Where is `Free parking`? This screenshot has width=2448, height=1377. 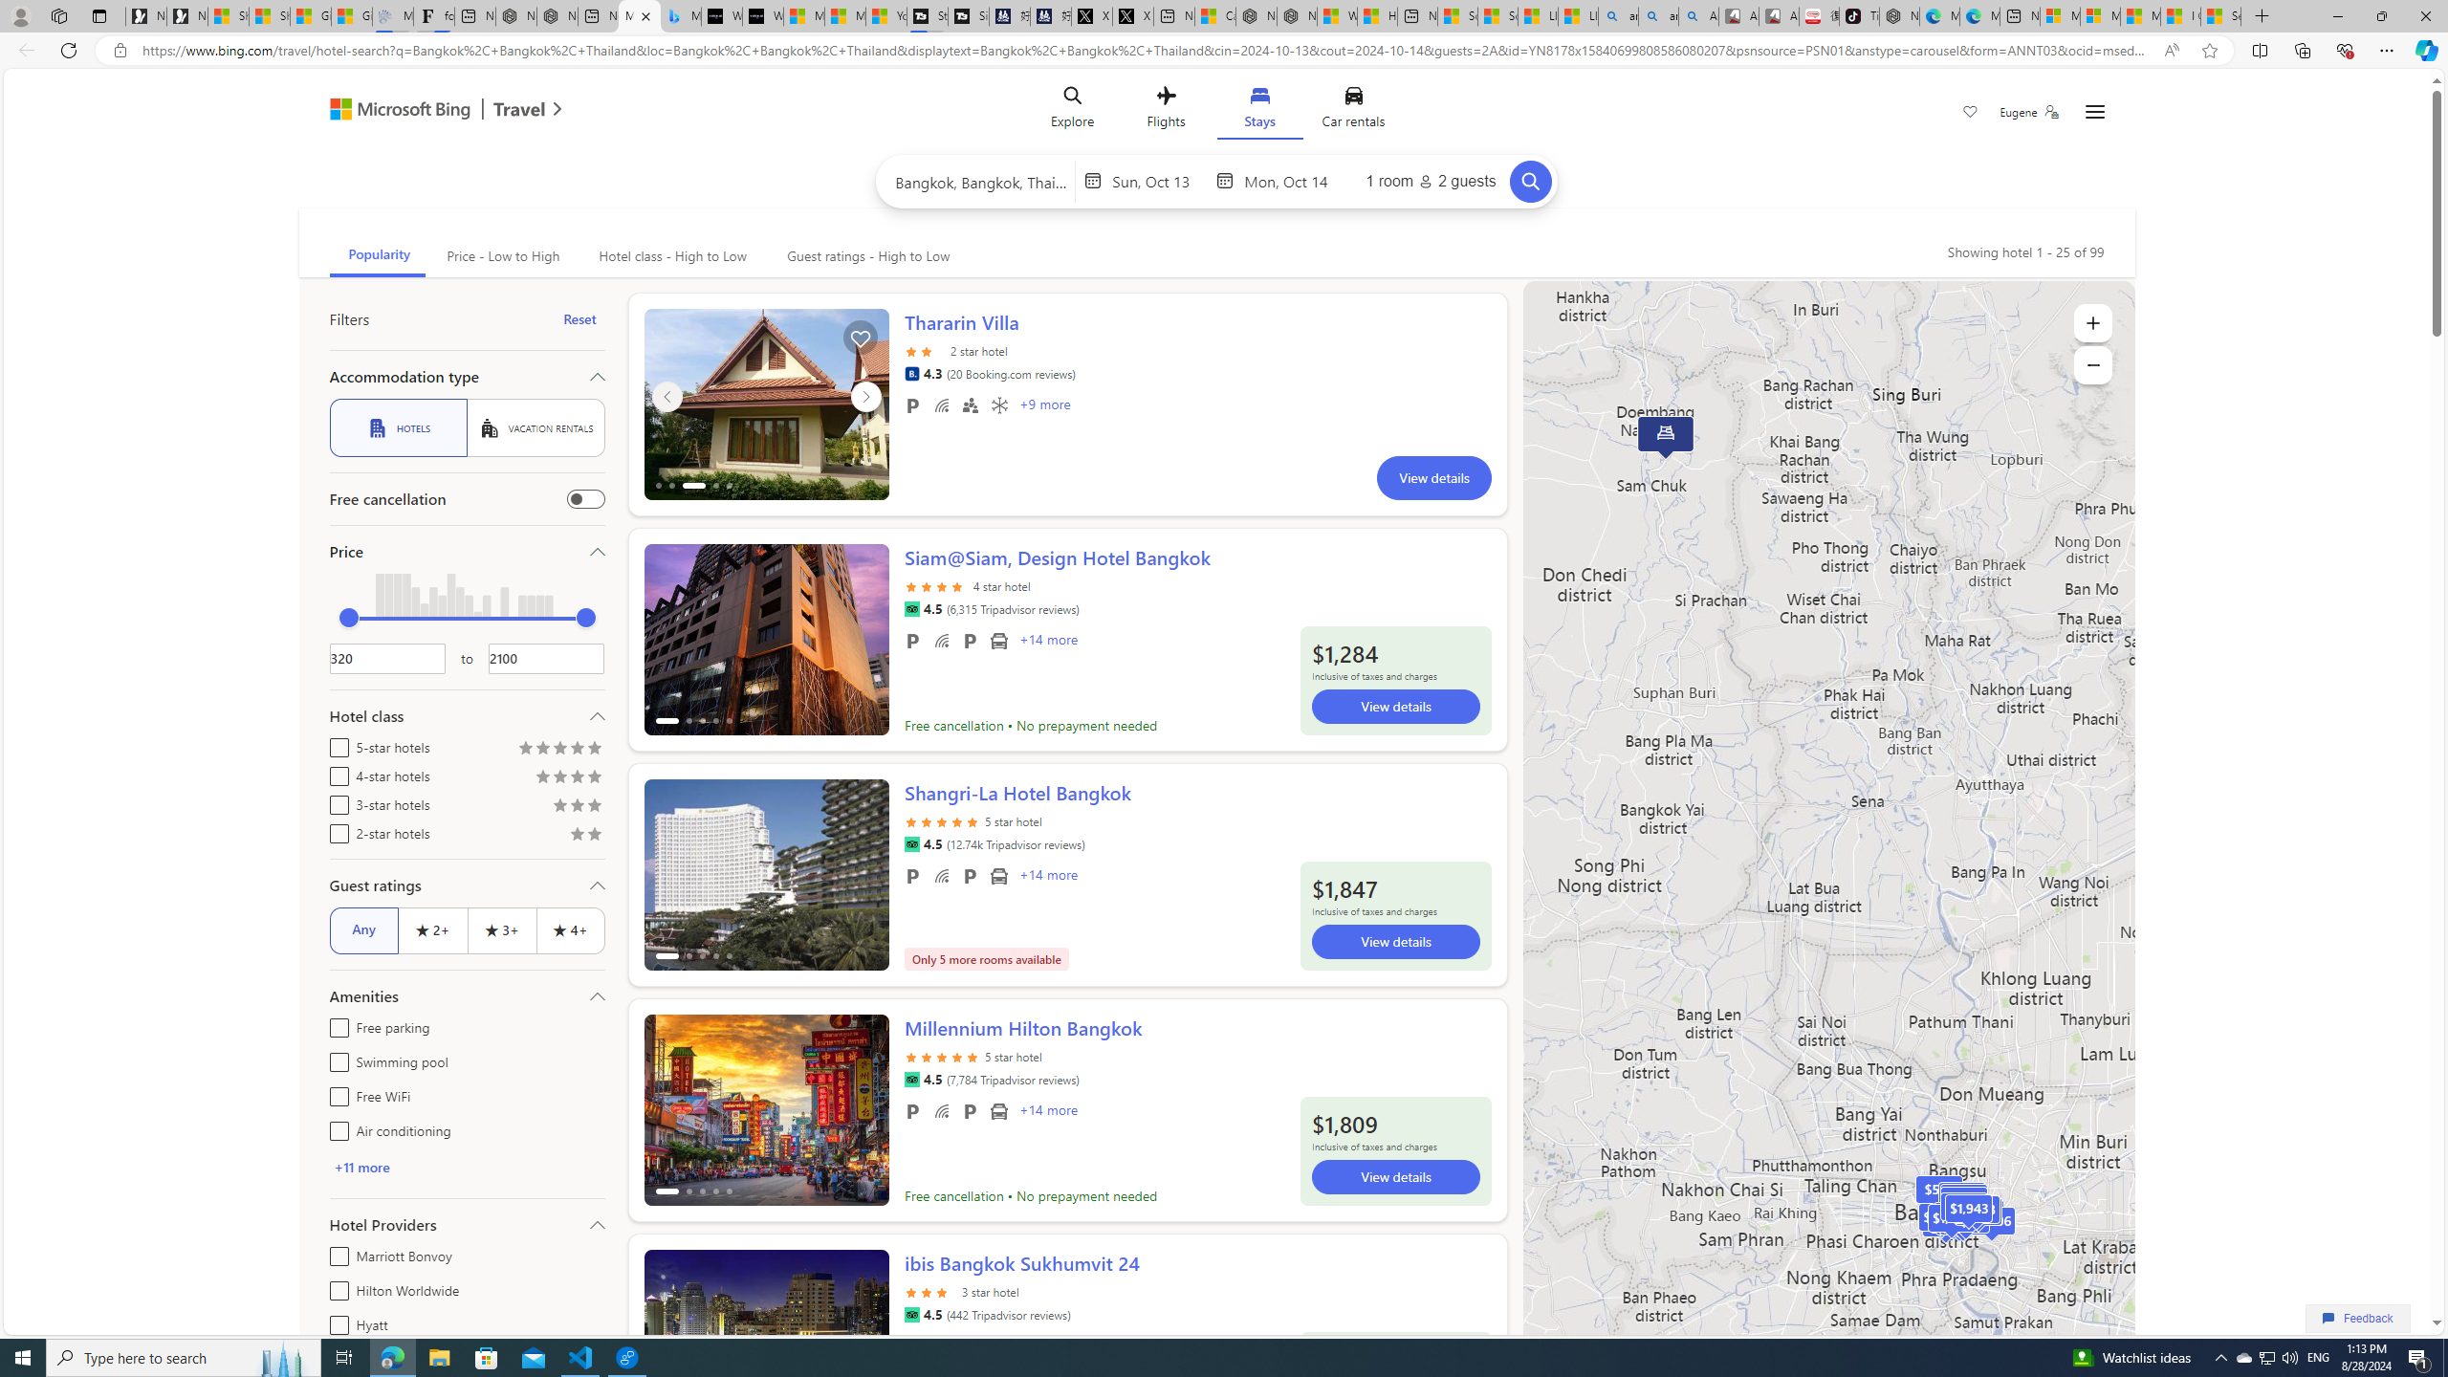 Free parking is located at coordinates (912, 1111).